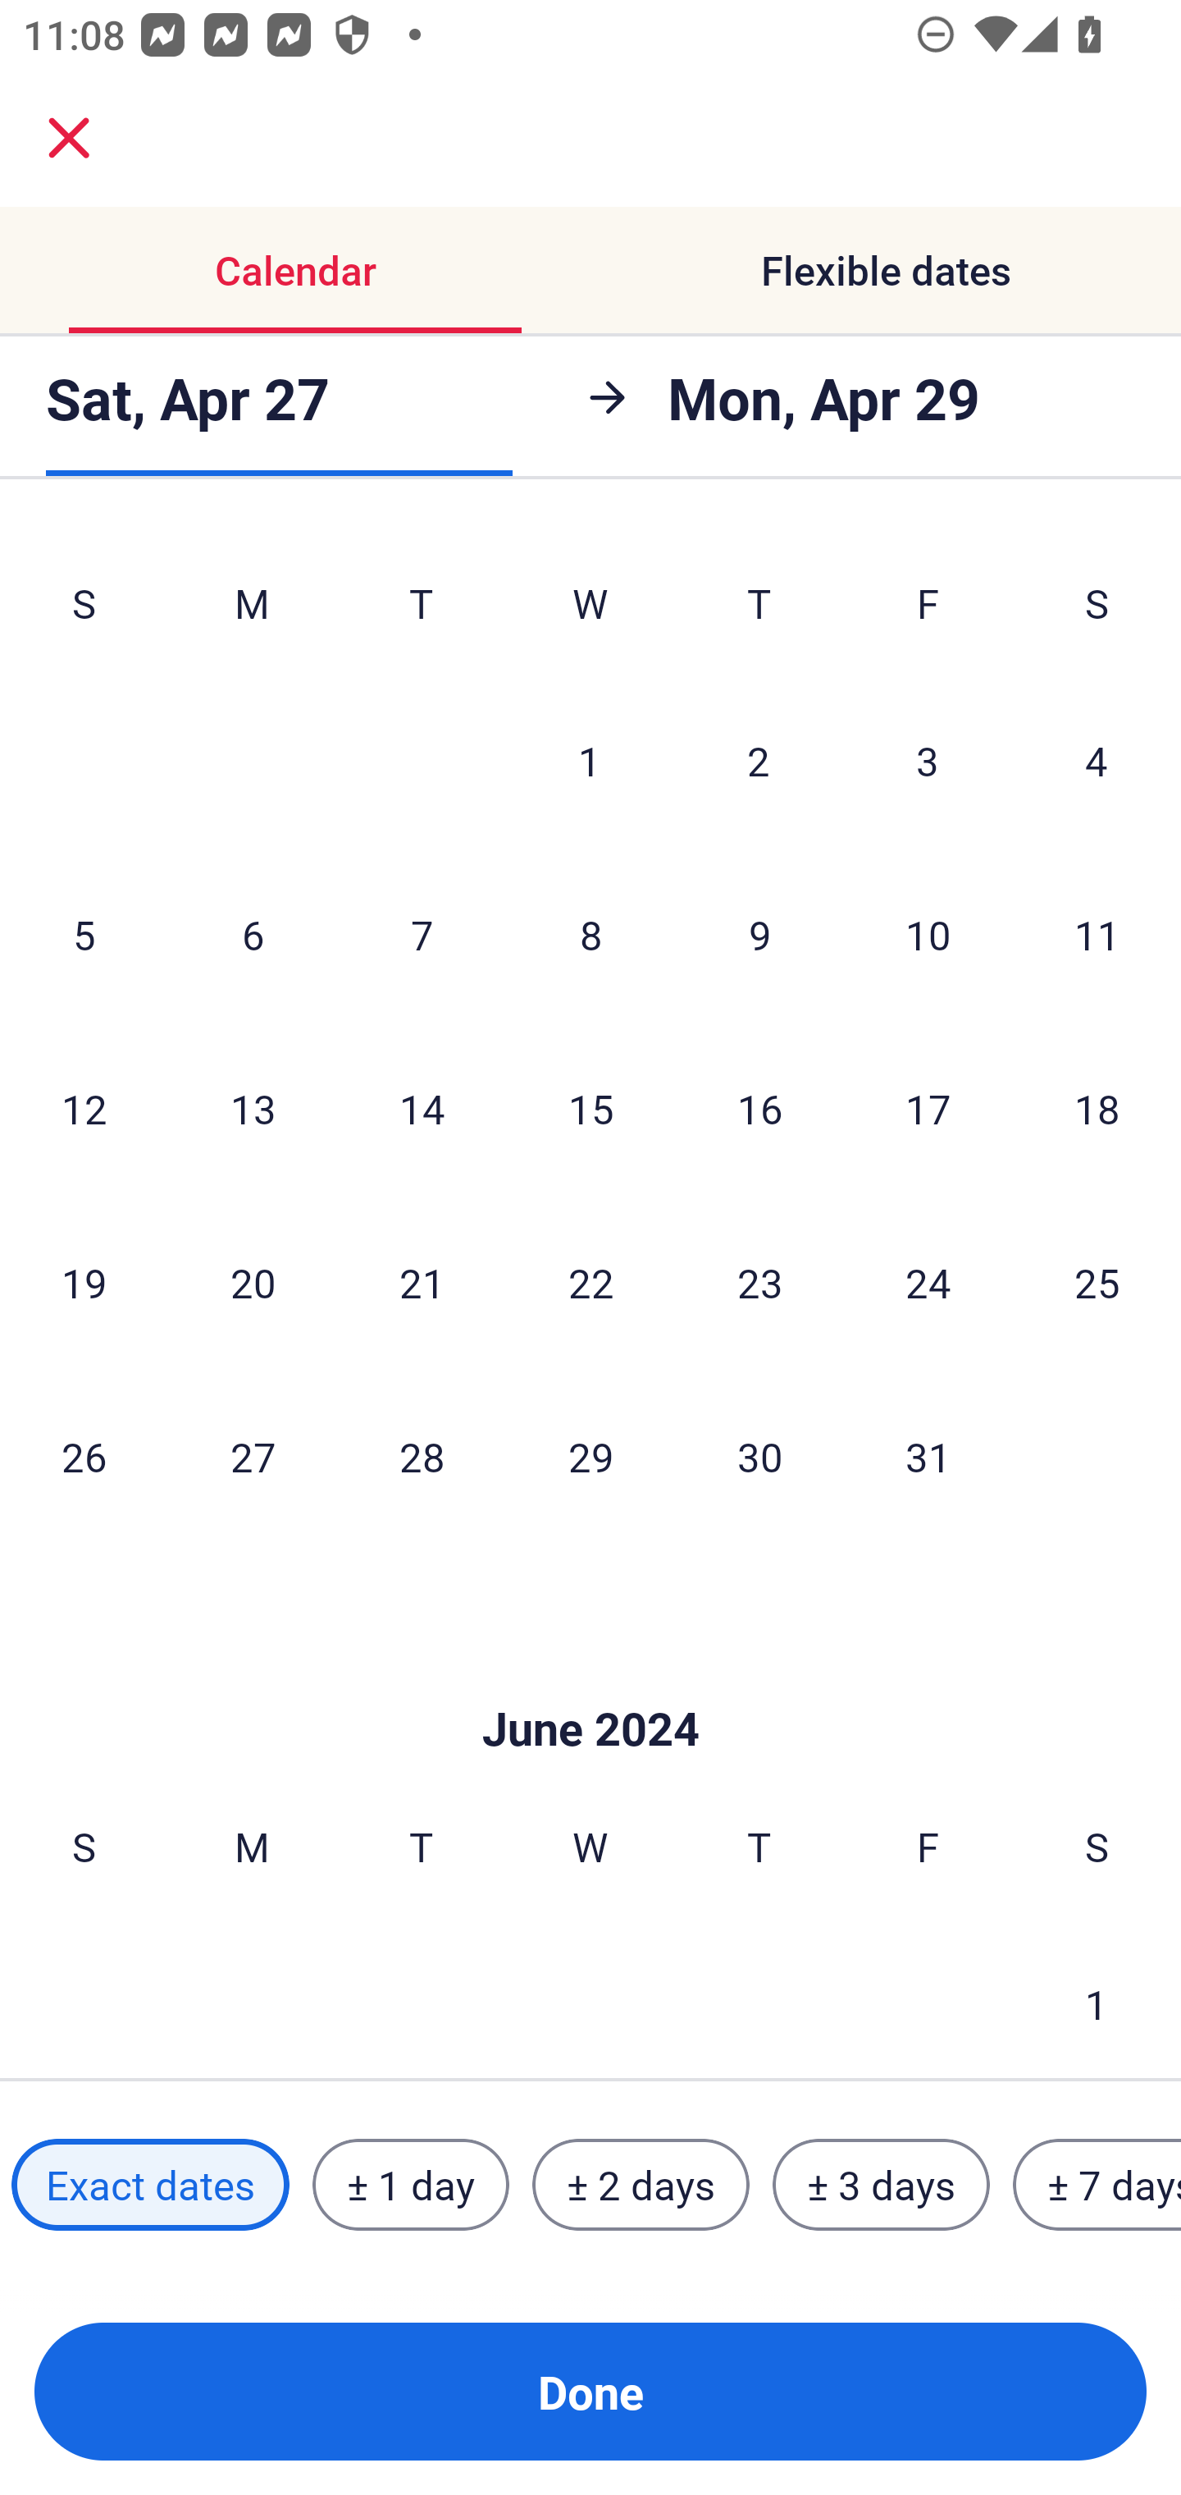 Image resolution: width=1181 pixels, height=2495 pixels. Describe the element at coordinates (590, 934) in the screenshot. I see `8 Wednesday, May 8, 2024` at that location.